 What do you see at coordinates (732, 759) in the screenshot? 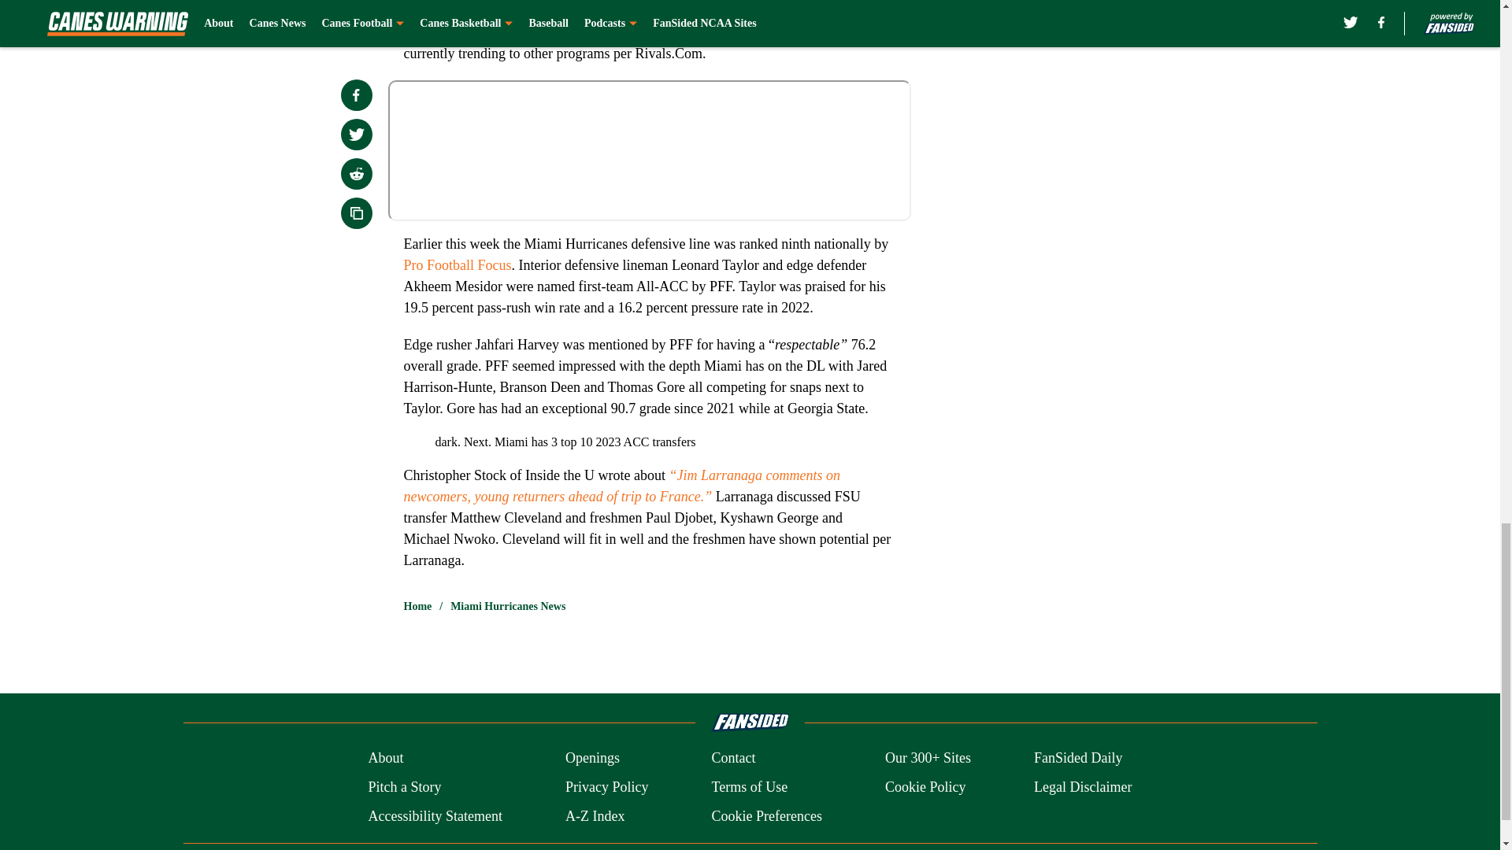
I see `Contact` at bounding box center [732, 759].